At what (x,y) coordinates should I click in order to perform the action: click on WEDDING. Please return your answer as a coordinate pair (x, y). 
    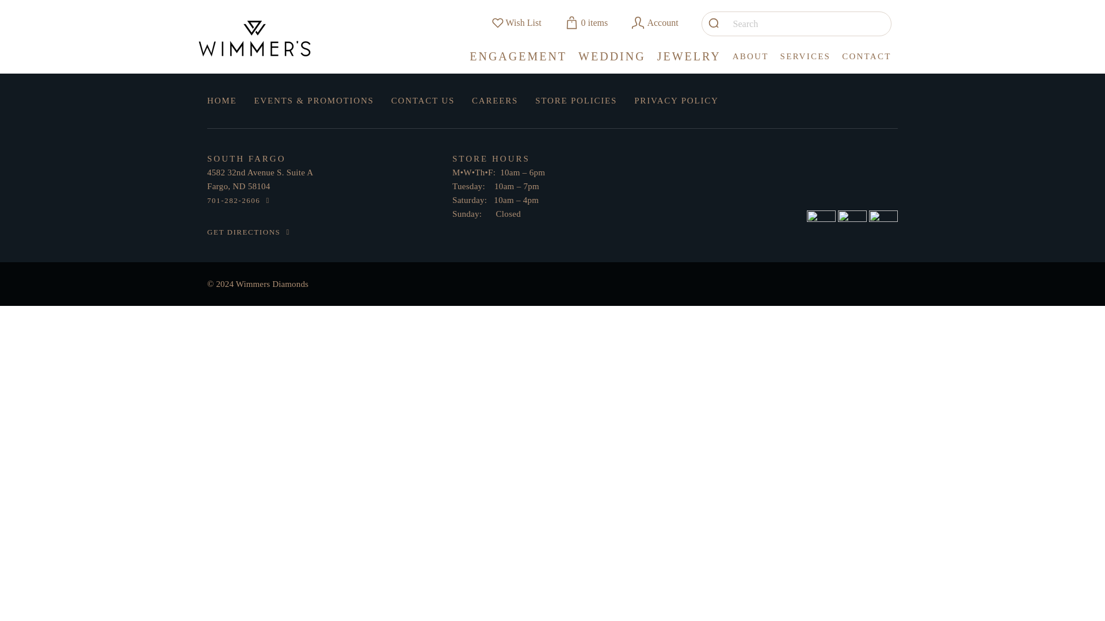
    Looking at the image, I should click on (611, 61).